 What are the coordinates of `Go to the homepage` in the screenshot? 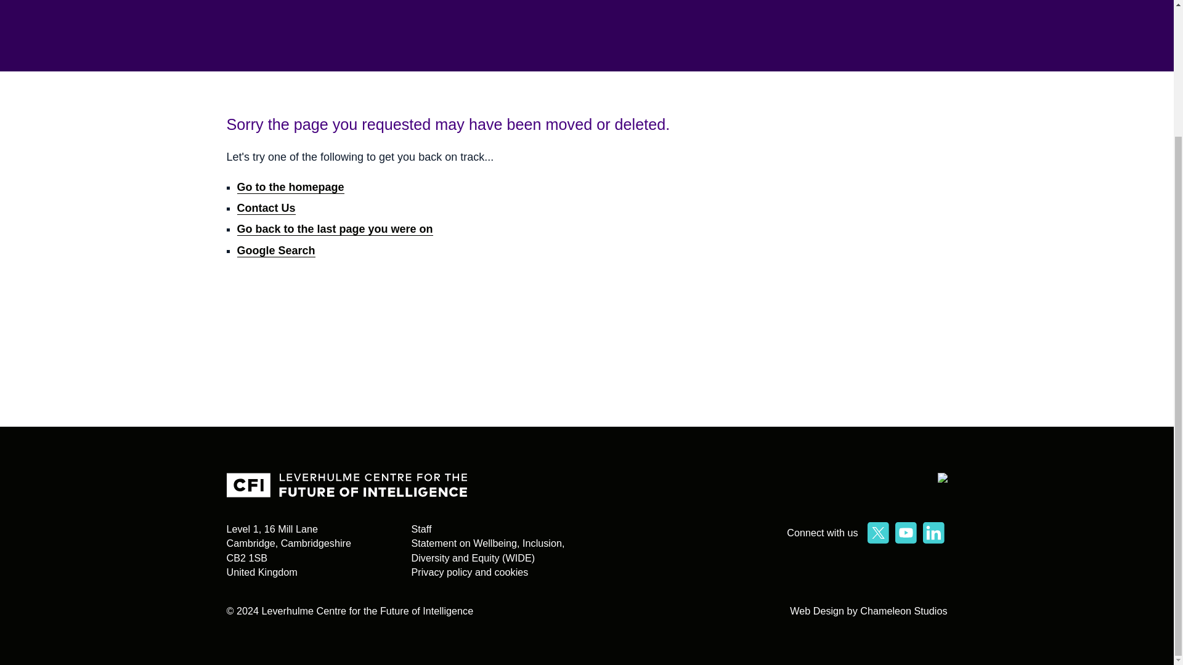 It's located at (290, 187).